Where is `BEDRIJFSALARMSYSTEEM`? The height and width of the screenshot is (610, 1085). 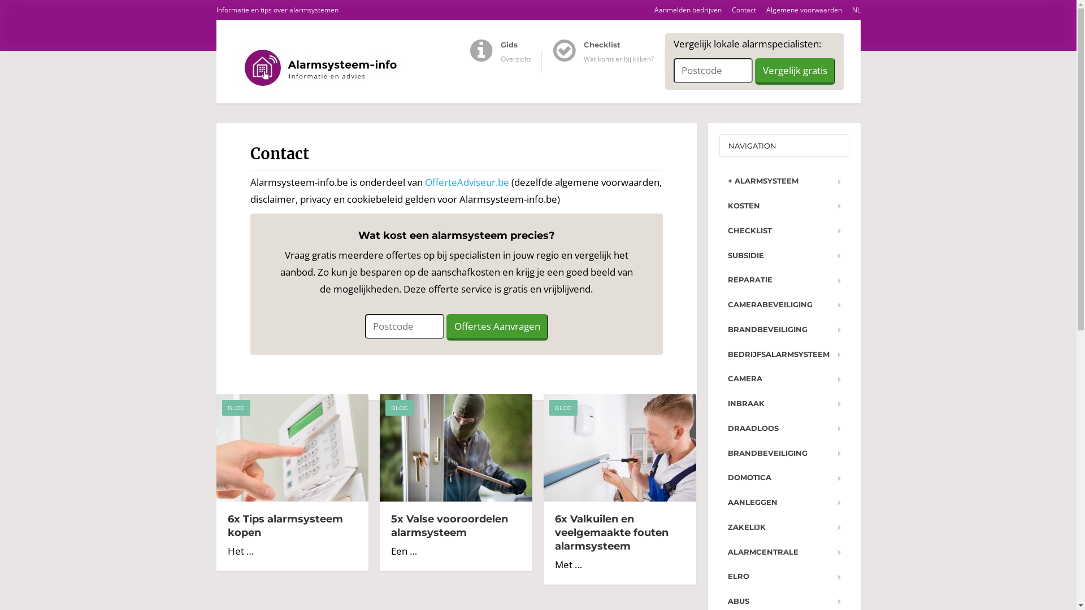 BEDRIJFSALARMSYSTEEM is located at coordinates (784, 355).